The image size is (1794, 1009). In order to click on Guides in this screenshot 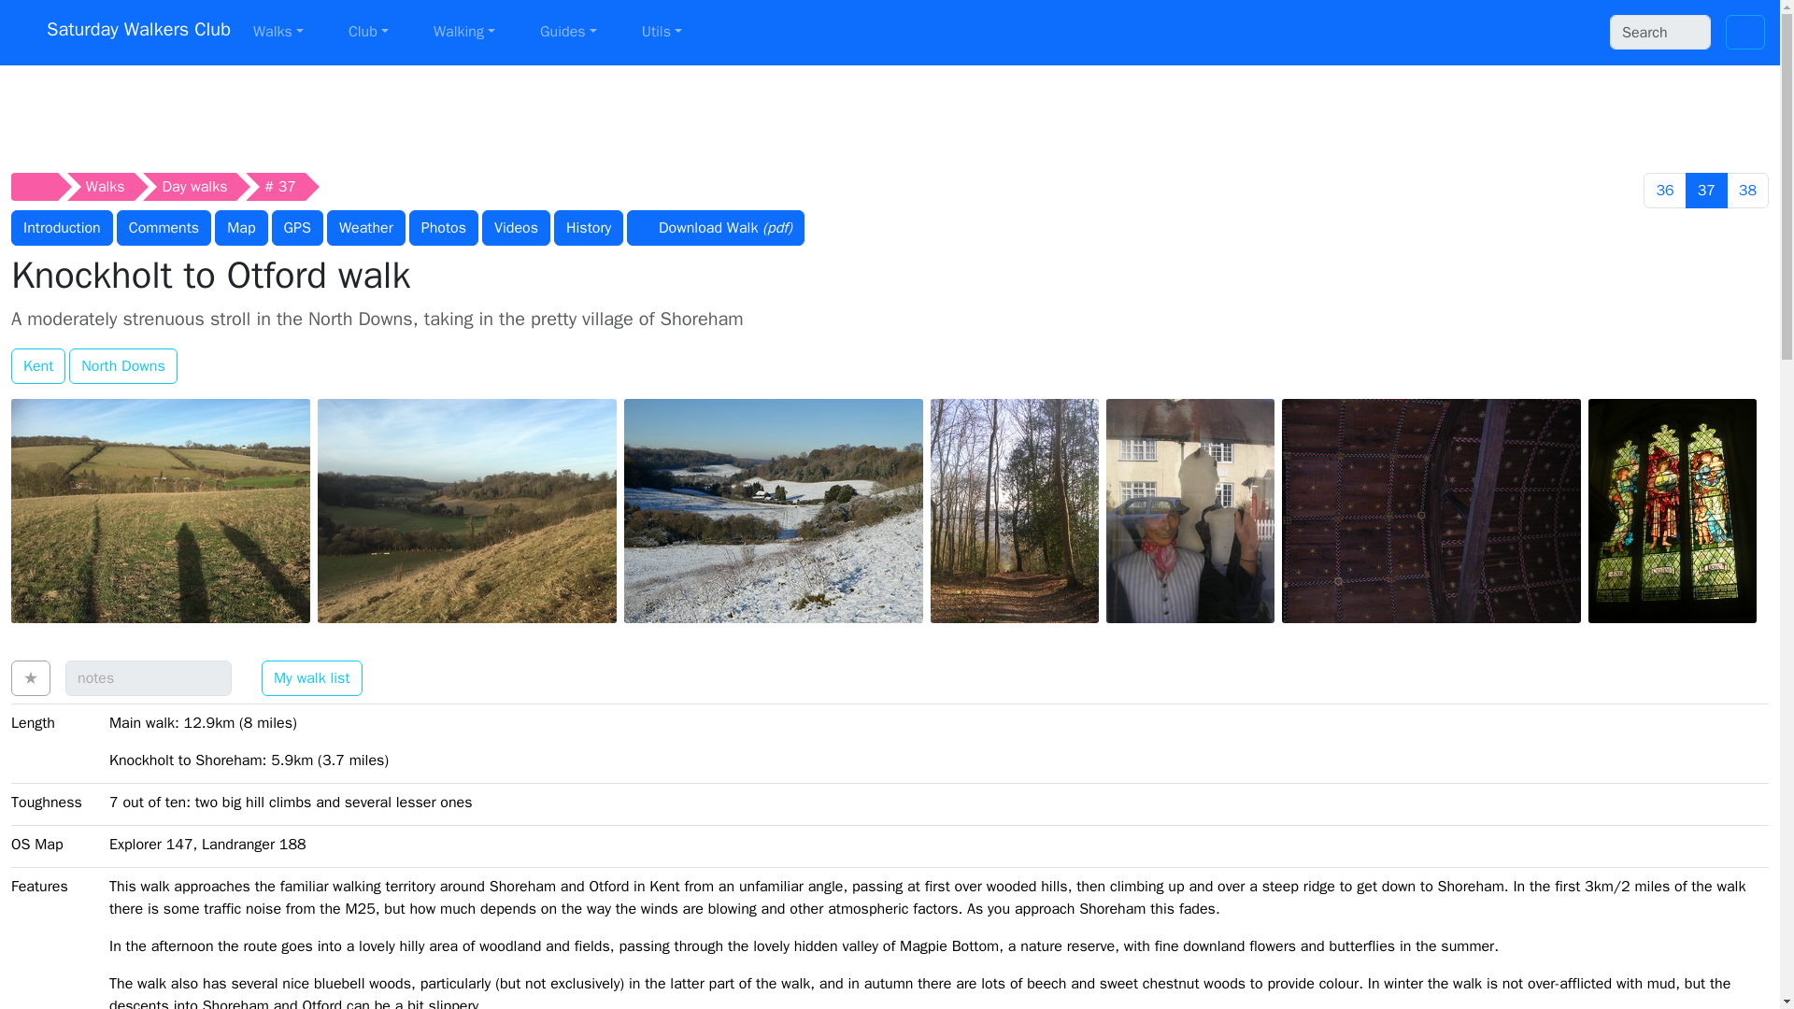, I will do `click(568, 32)`.